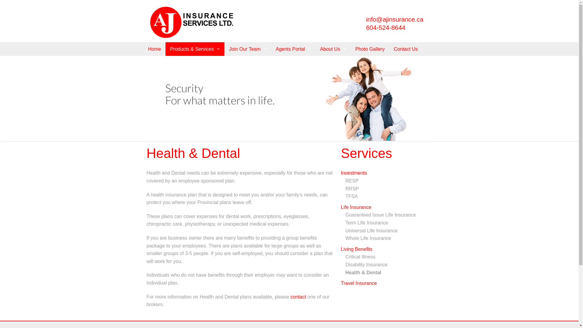 This screenshot has width=583, height=328. I want to click on Universal Life Insurance, so click(389, 231).